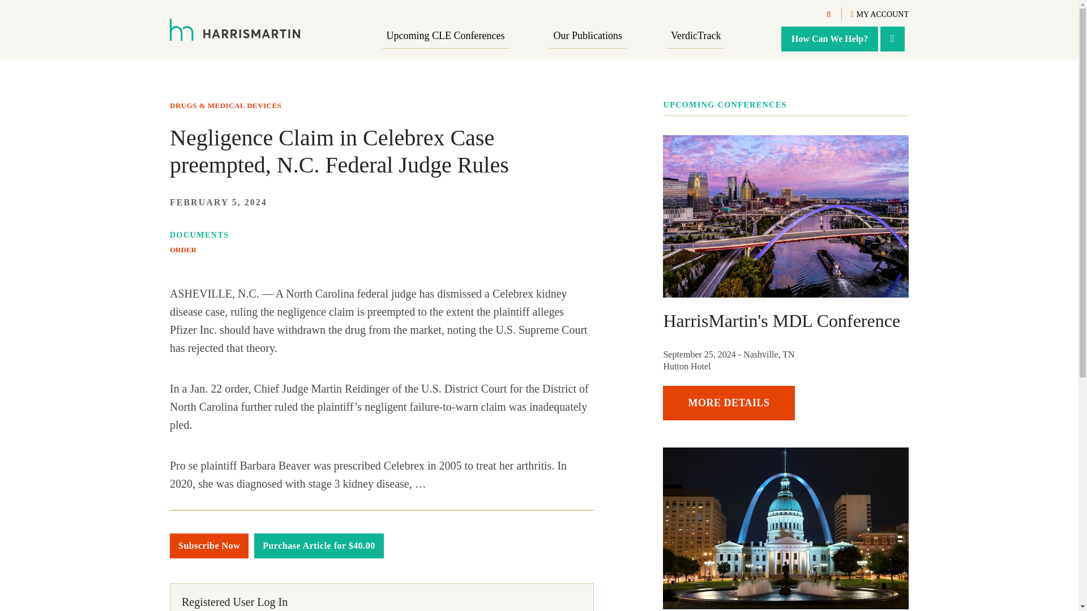  What do you see at coordinates (446, 36) in the screenshot?
I see `Upcoming CLE Conferences` at bounding box center [446, 36].